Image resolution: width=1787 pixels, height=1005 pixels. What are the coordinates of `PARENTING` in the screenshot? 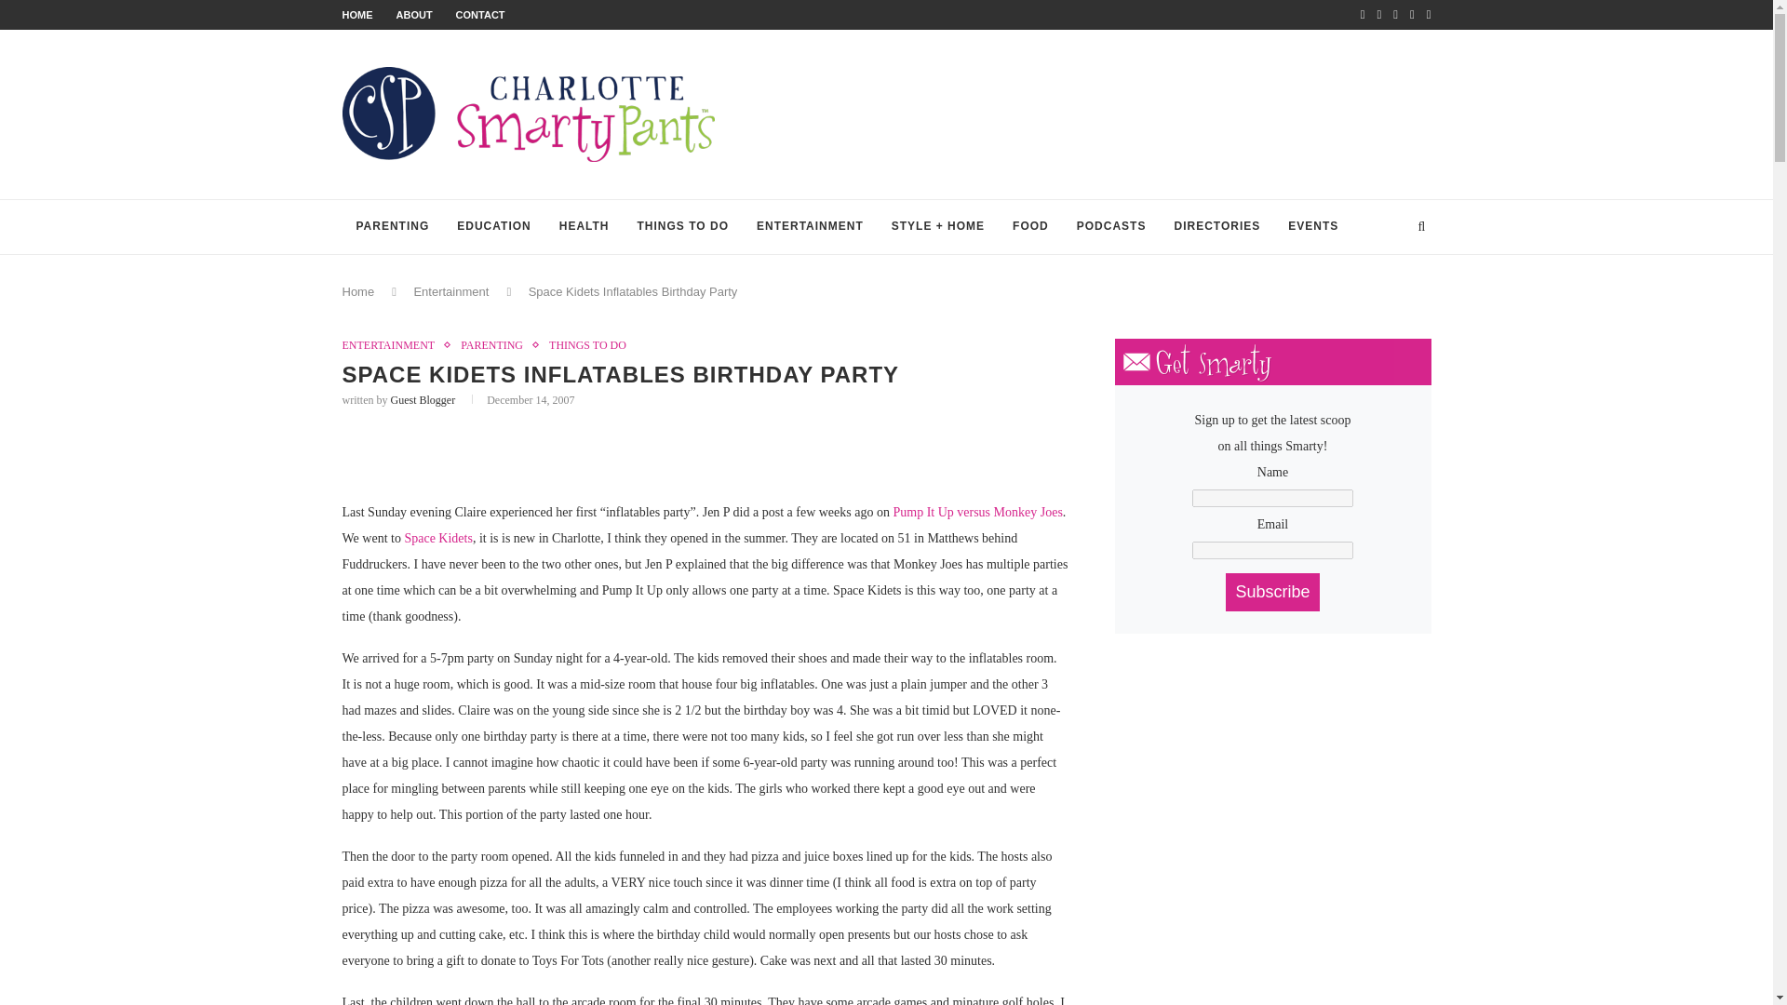 It's located at (497, 344).